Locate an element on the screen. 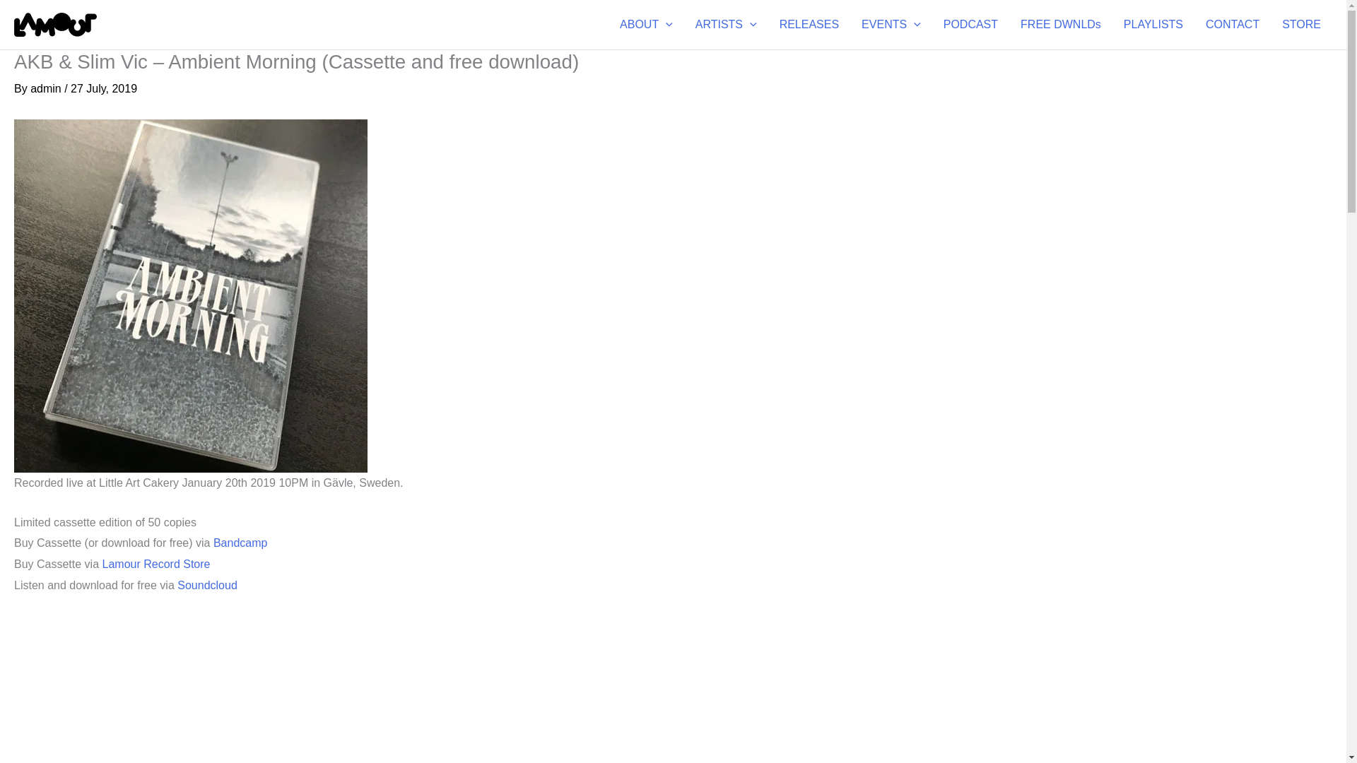 This screenshot has height=763, width=1357. CONTACT is located at coordinates (1232, 25).